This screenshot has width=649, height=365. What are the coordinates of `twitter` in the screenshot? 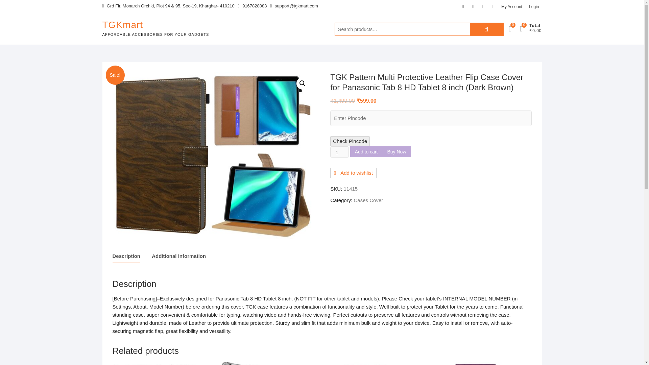 It's located at (473, 6).